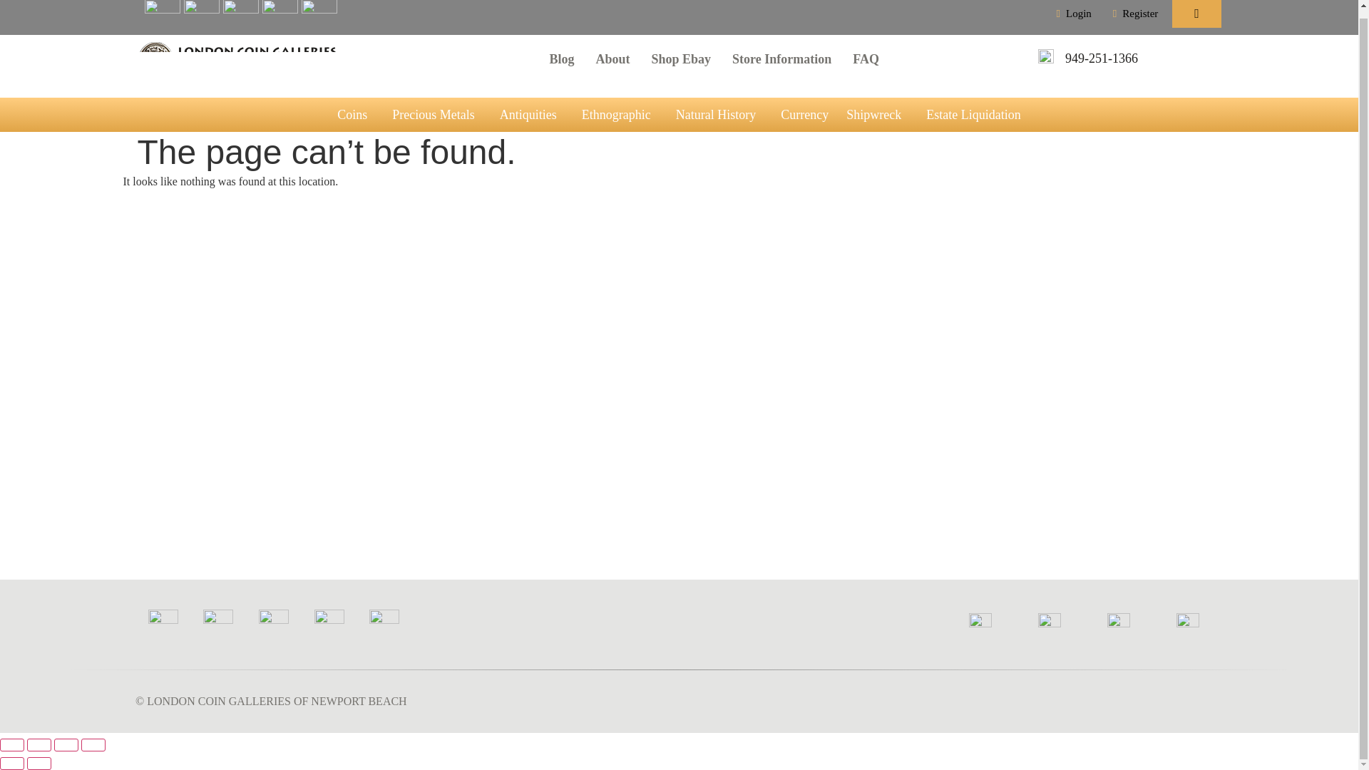  Describe the element at coordinates (866, 58) in the screenshot. I see `FAQ` at that location.